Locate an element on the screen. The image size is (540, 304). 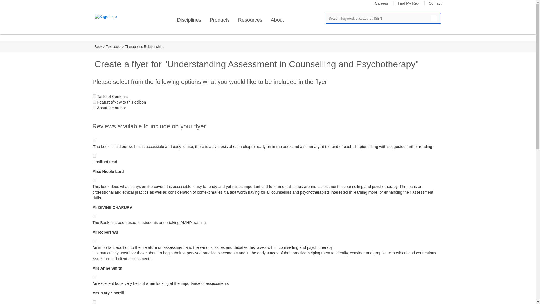
Find My Rep is located at coordinates (408, 3).